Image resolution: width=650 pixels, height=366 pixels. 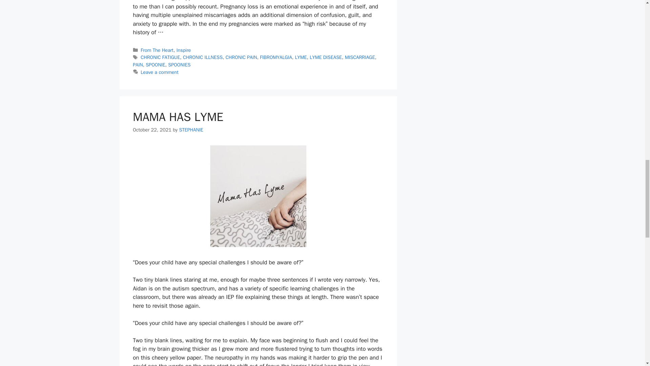 I want to click on Leave a comment, so click(x=160, y=72).